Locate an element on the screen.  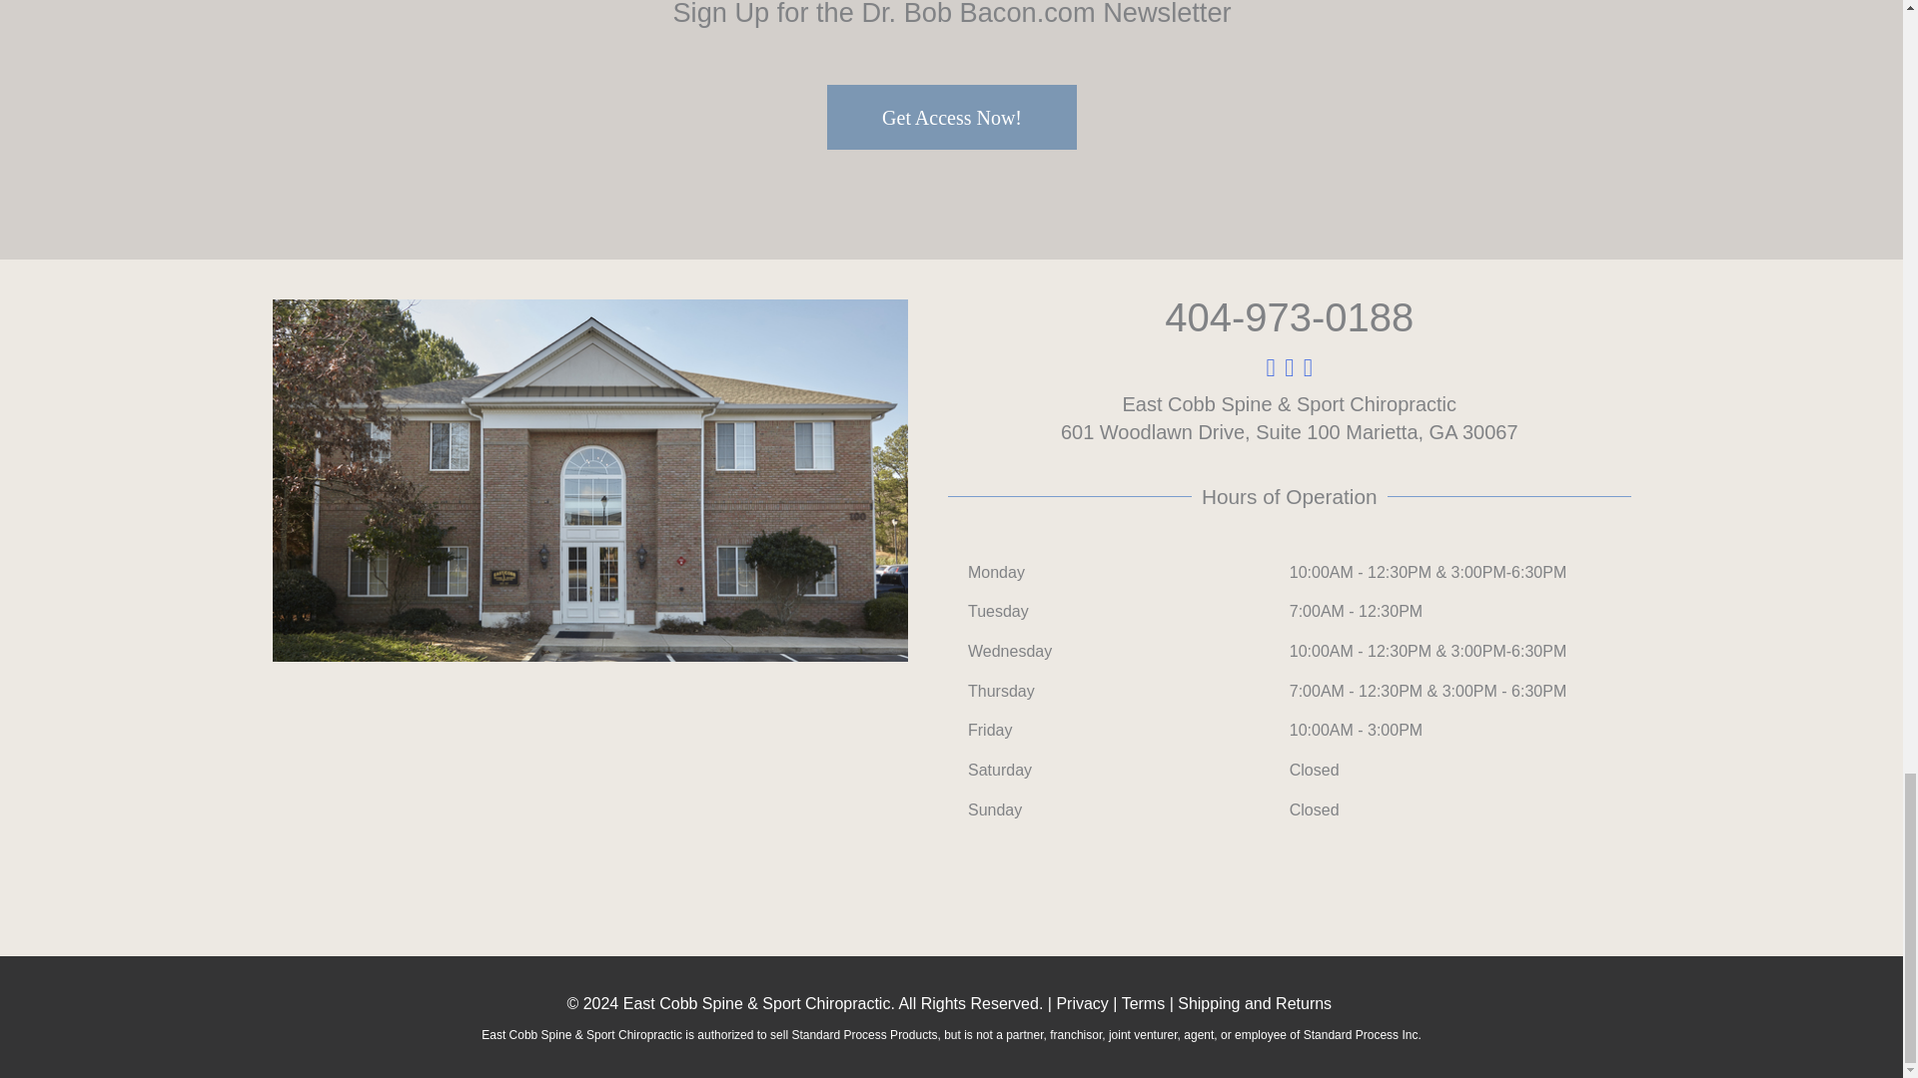
building-photo is located at coordinates (589, 481).